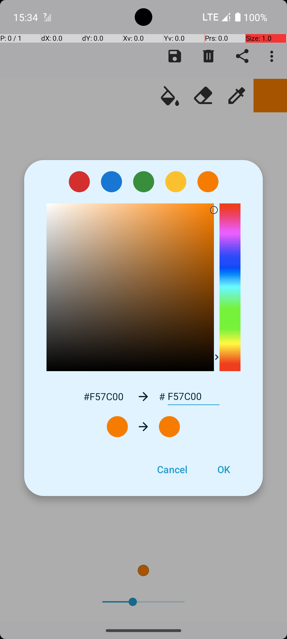 This screenshot has width=287, height=639. What do you see at coordinates (193, 396) in the screenshot?
I see `F57C00` at bounding box center [193, 396].